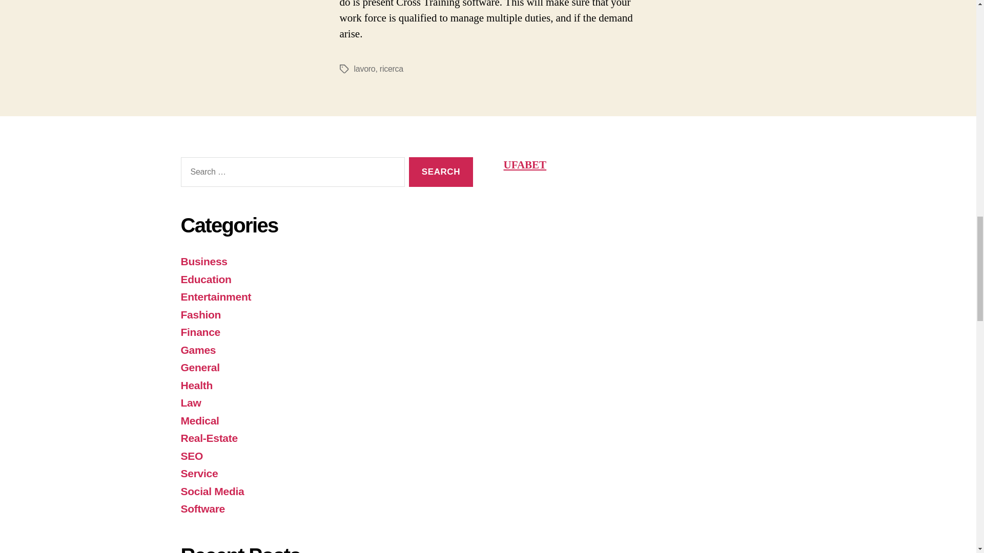  I want to click on Business, so click(203, 261).